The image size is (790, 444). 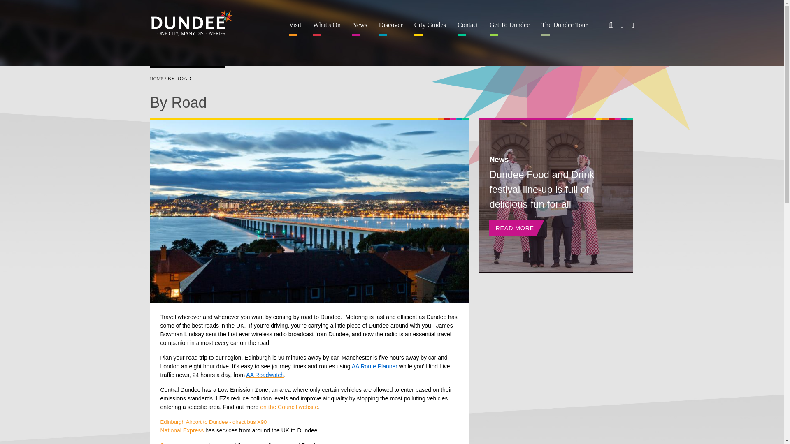 I want to click on City Guides, so click(x=430, y=29).